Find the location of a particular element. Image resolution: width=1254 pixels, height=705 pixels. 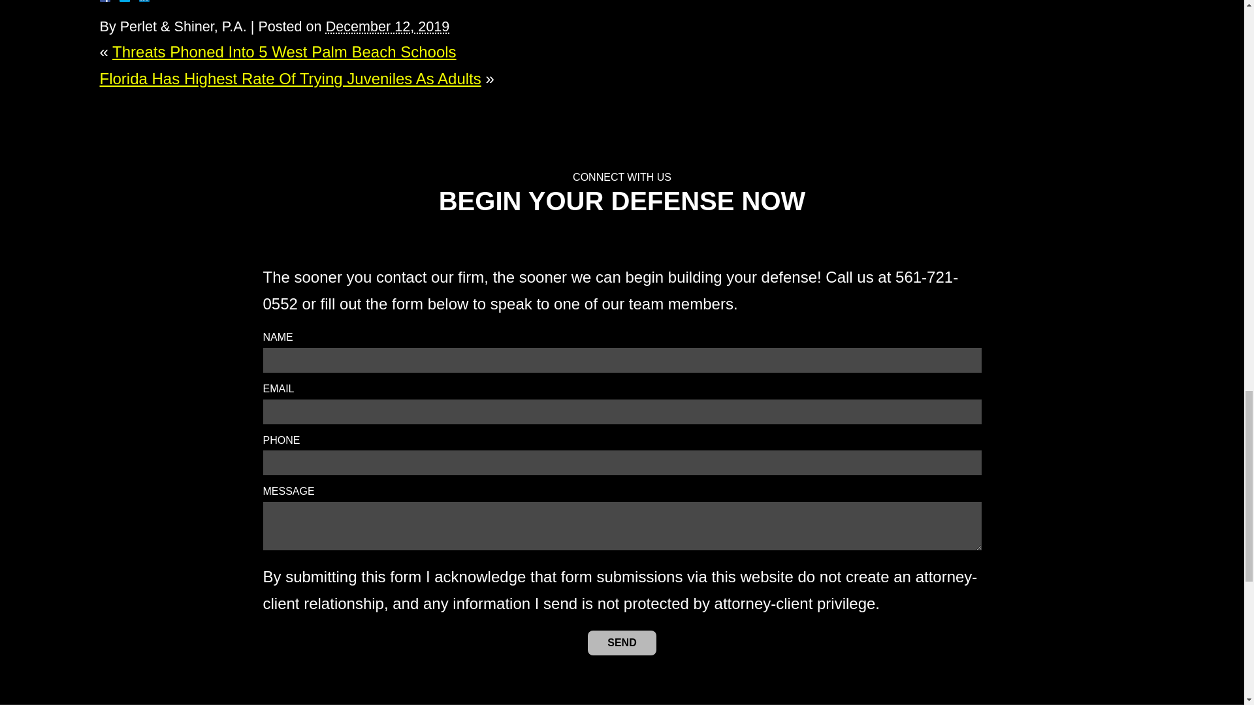

Send is located at coordinates (622, 642).